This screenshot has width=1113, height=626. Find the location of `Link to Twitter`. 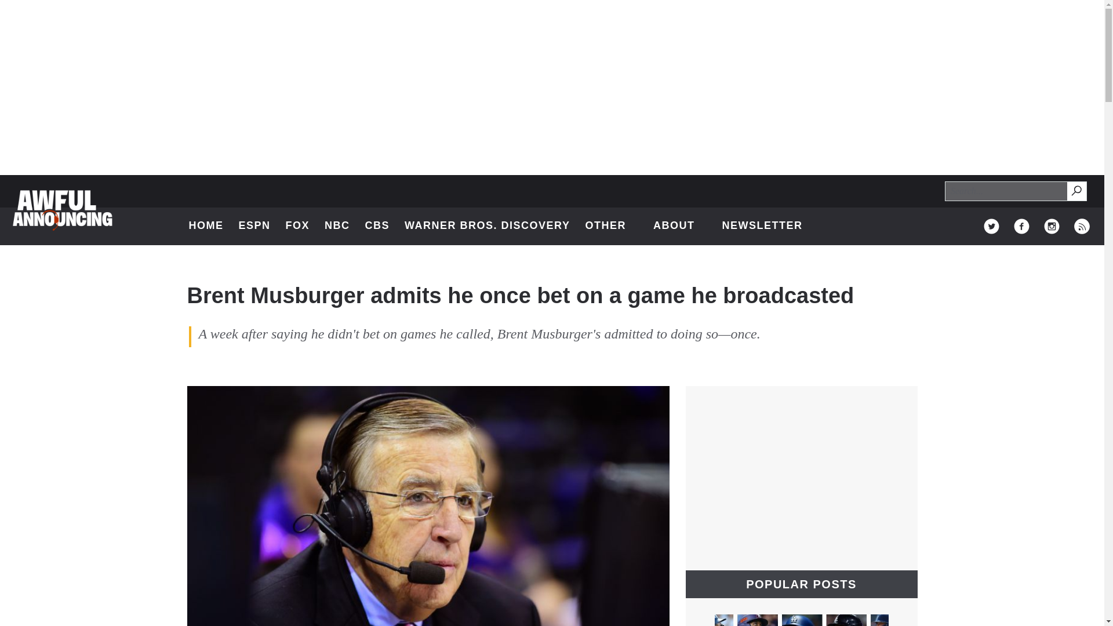

Link to Twitter is located at coordinates (991, 226).